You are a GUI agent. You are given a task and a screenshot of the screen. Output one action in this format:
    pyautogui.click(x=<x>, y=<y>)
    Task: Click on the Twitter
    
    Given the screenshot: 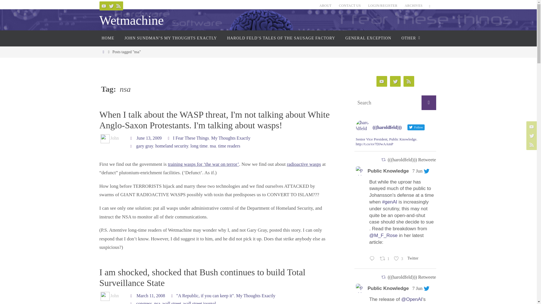 What is the action you would take?
    pyautogui.click(x=111, y=6)
    